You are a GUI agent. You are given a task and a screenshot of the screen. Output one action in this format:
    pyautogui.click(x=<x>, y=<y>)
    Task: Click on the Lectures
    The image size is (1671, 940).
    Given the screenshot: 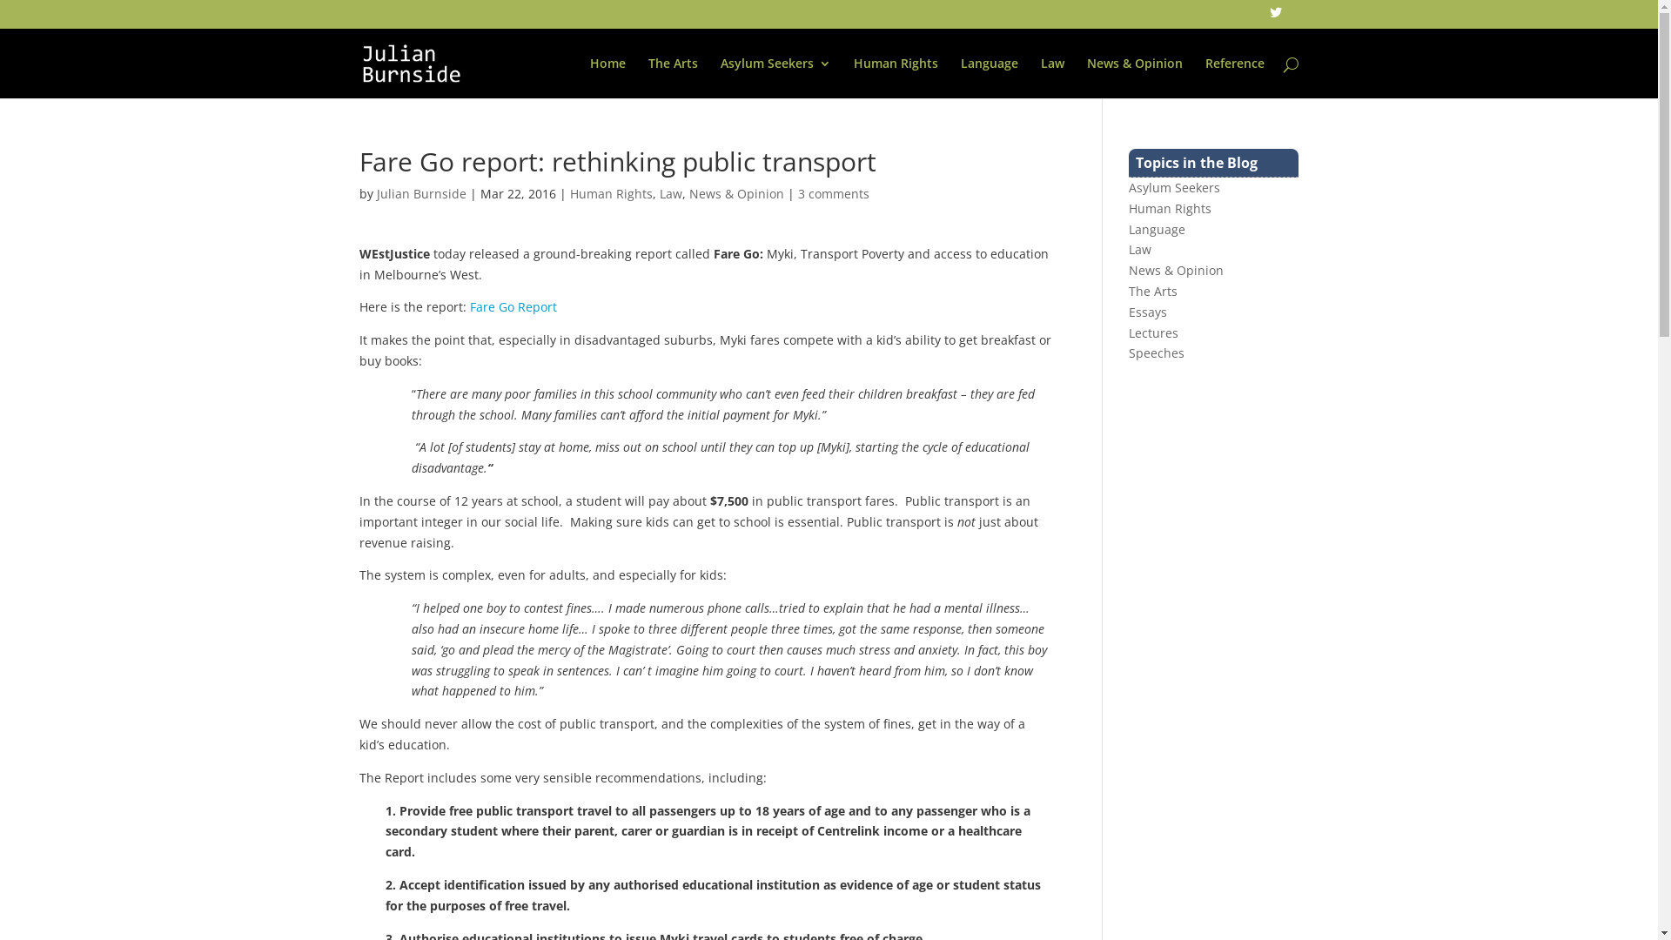 What is the action you would take?
    pyautogui.click(x=1154, y=332)
    